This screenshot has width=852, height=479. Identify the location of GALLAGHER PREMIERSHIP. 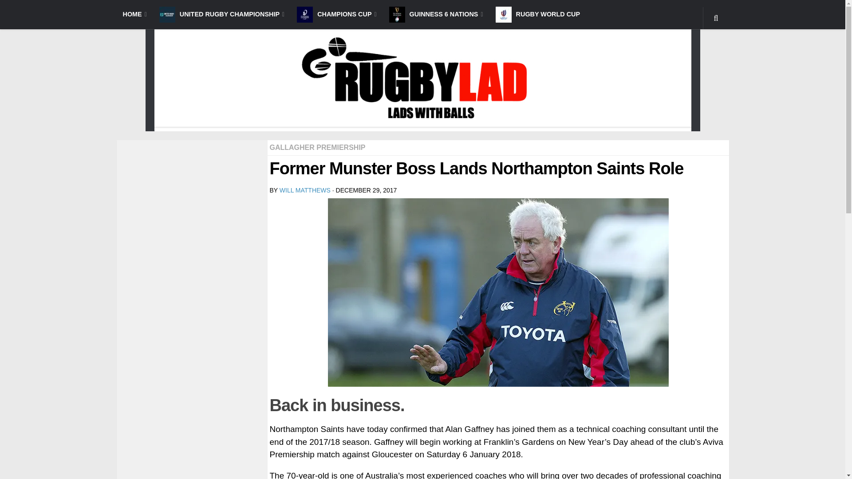
(318, 147).